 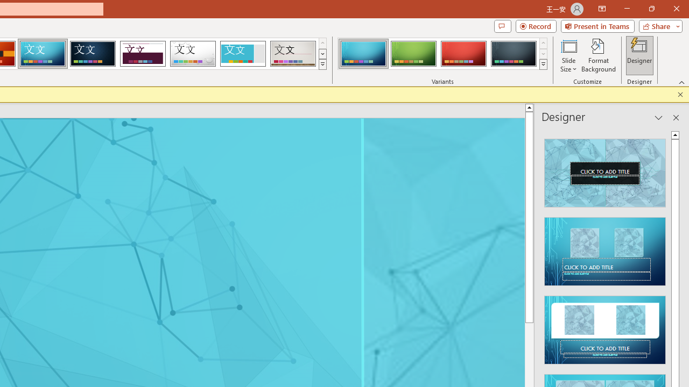 I want to click on Circuit Variant 3, so click(x=463, y=54).